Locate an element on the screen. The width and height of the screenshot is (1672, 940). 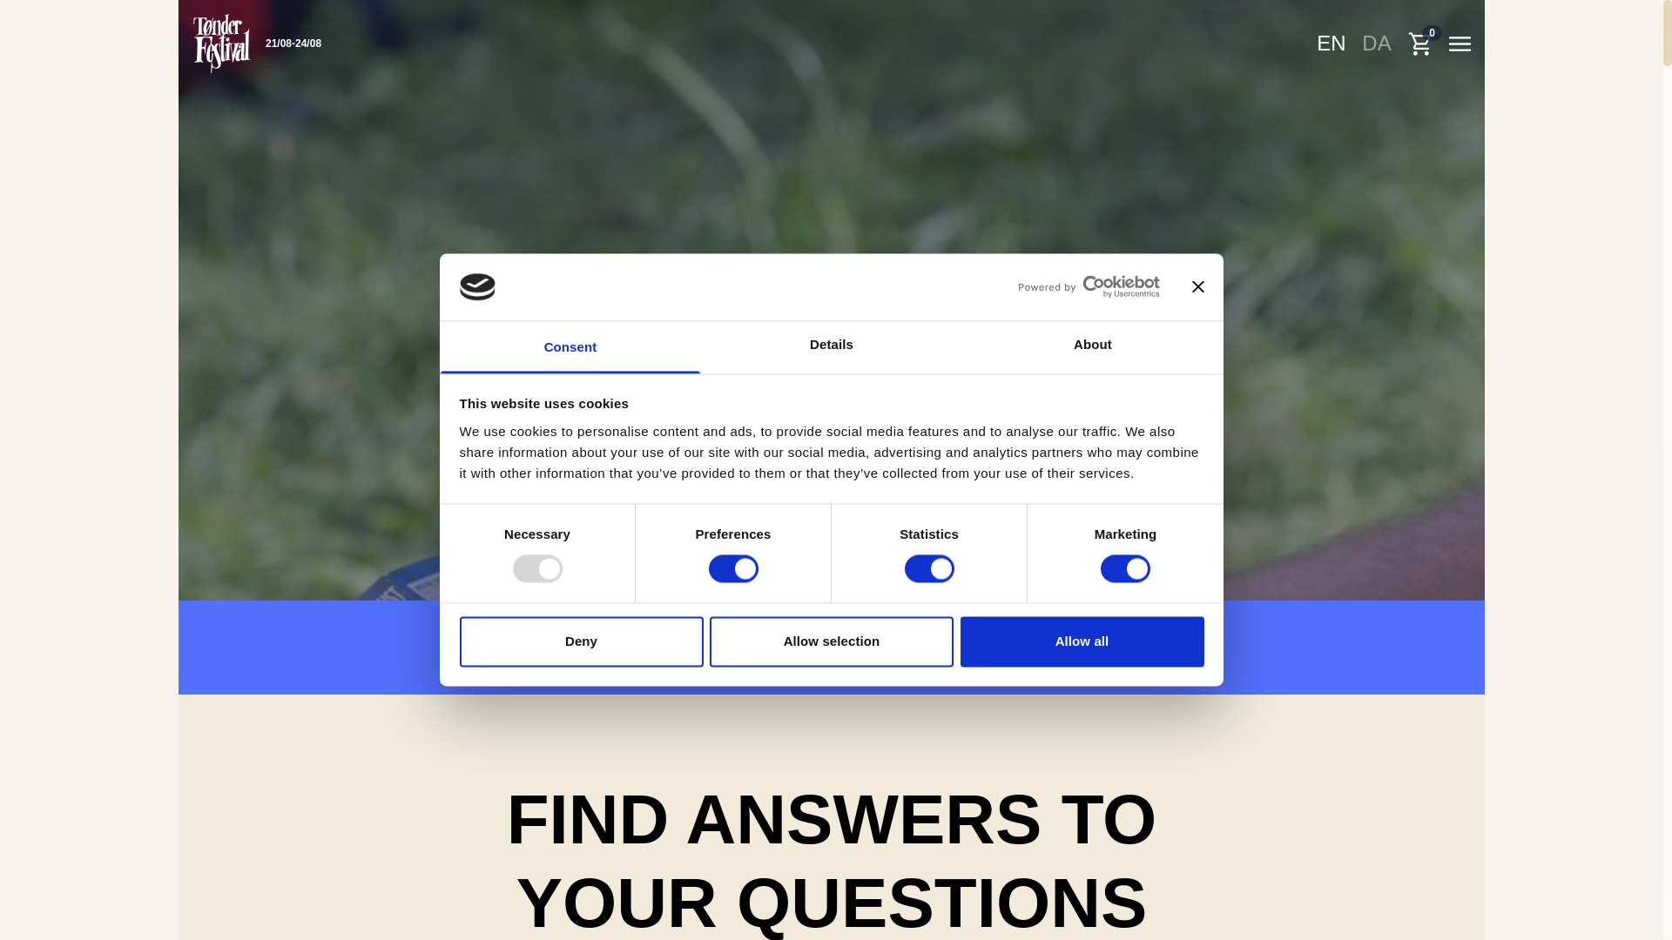
Details is located at coordinates (831, 346).